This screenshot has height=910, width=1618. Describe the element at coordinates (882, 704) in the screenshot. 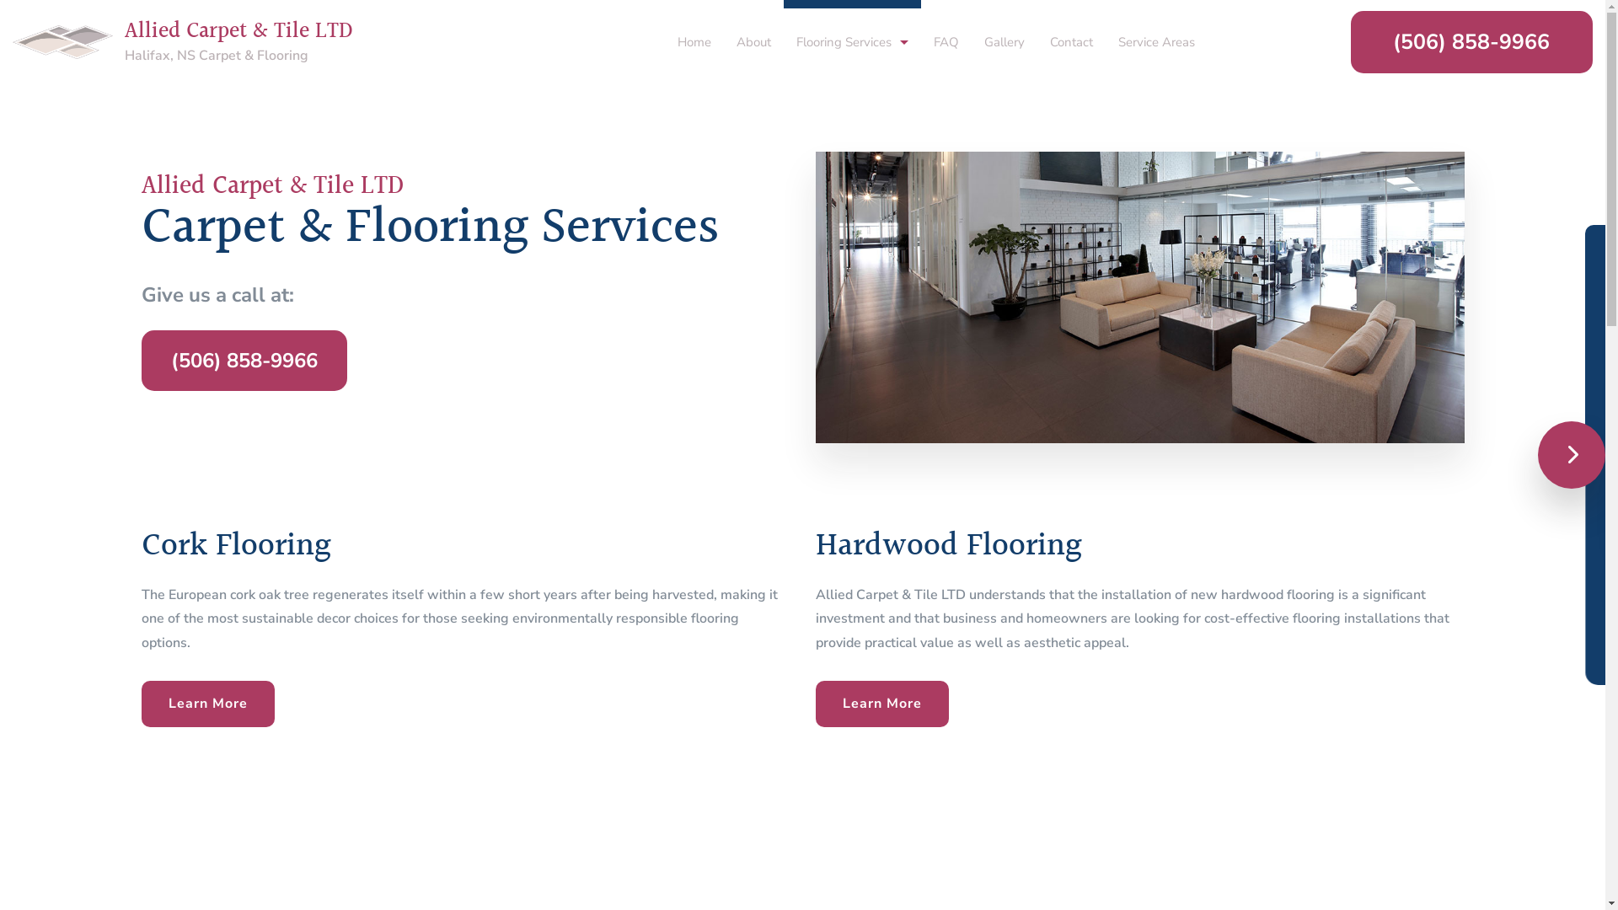

I see `Learn More` at that location.